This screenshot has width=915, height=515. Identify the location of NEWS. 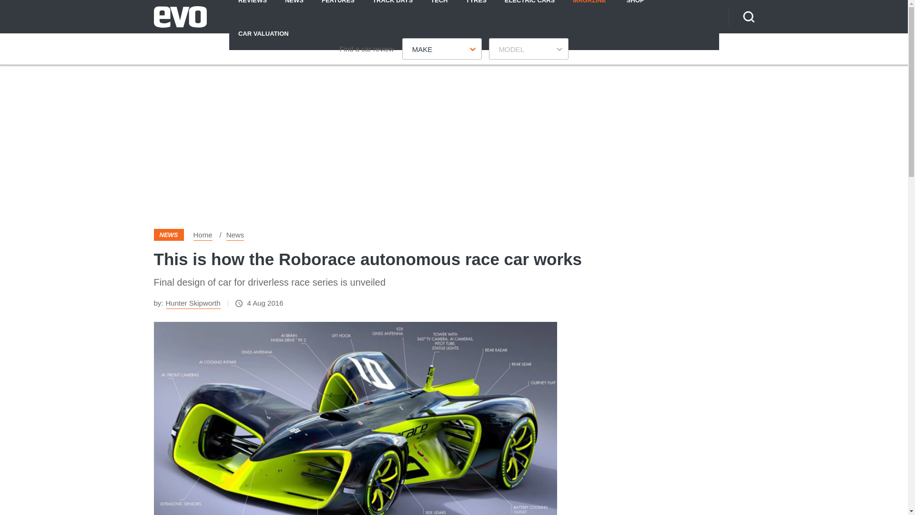
(295, 8).